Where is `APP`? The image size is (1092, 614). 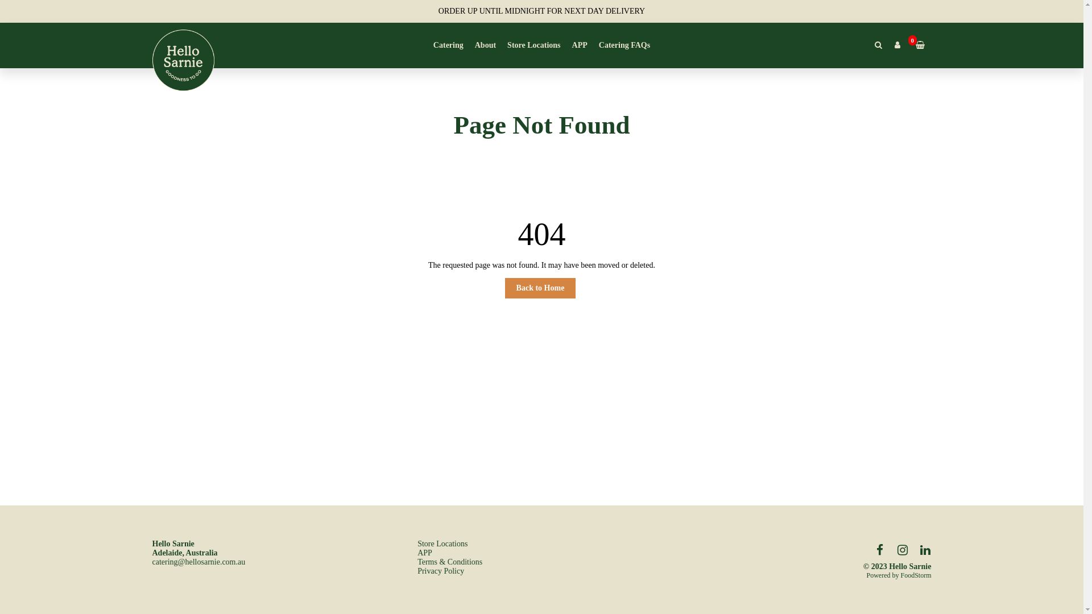 APP is located at coordinates (425, 553).